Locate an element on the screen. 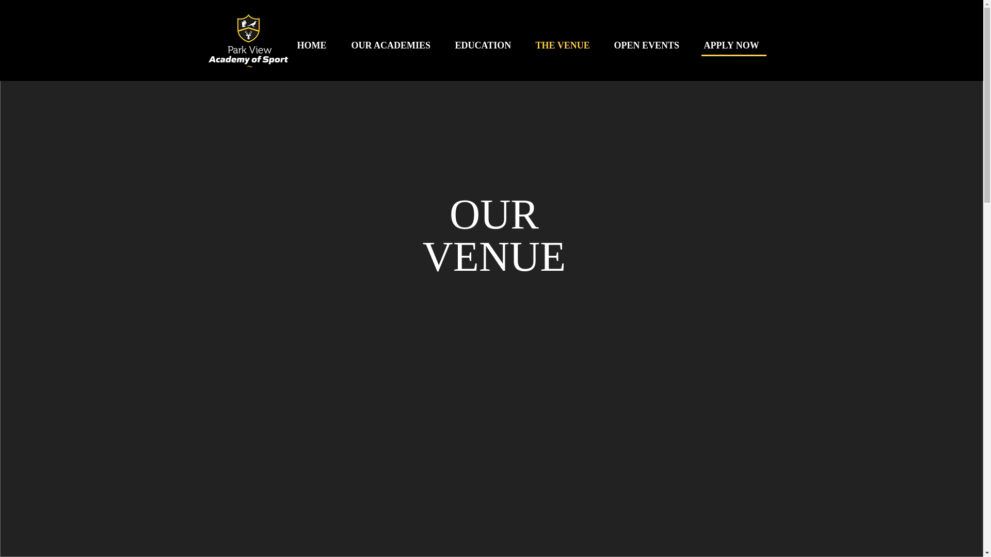 The height and width of the screenshot is (557, 991). THE VENUE is located at coordinates (566, 45).